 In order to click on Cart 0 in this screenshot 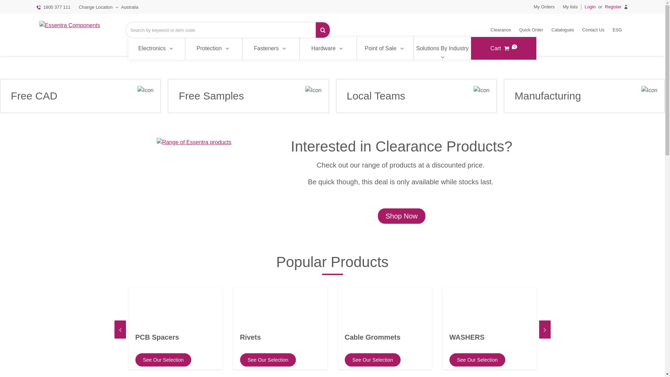, I will do `click(504, 48)`.